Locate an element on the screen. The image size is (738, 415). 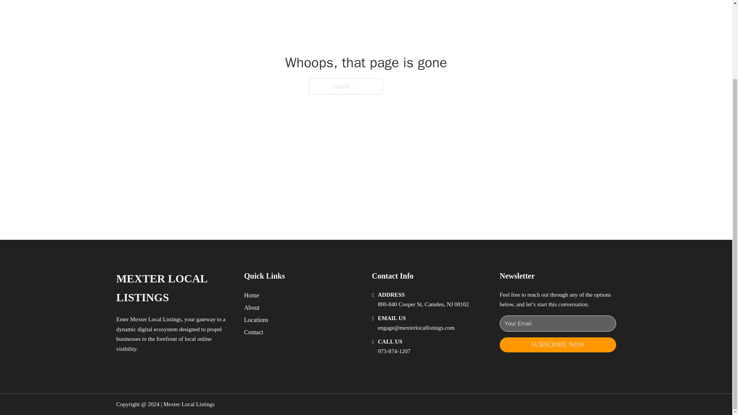
Locations is located at coordinates (256, 320).